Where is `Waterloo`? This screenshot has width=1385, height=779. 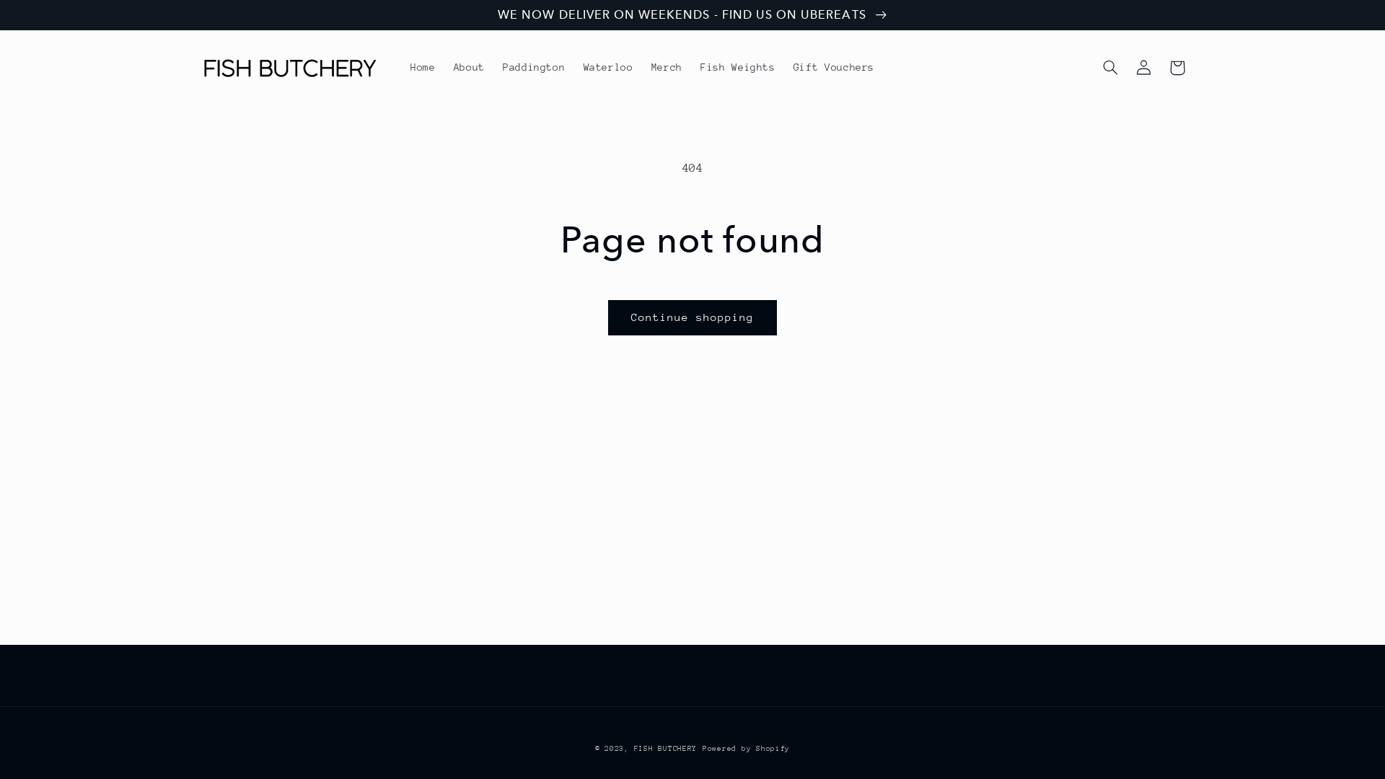 Waterloo is located at coordinates (608, 68).